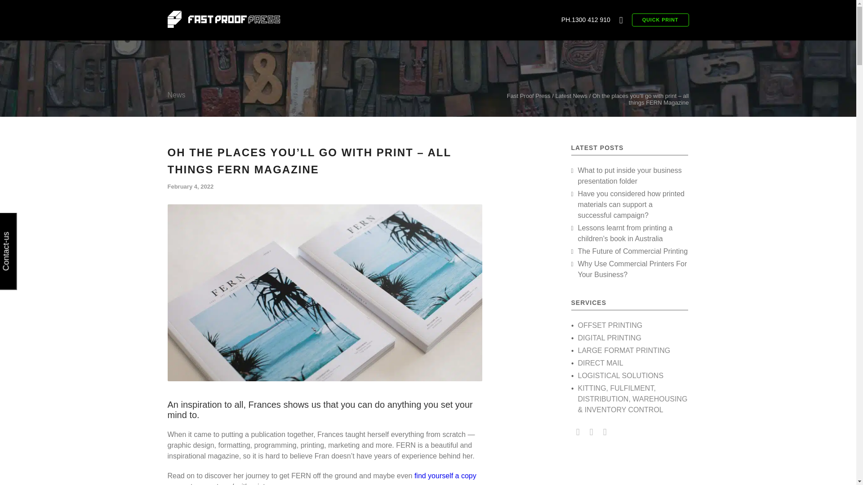 The image size is (863, 485). I want to click on QUICK PRINT, so click(660, 13).